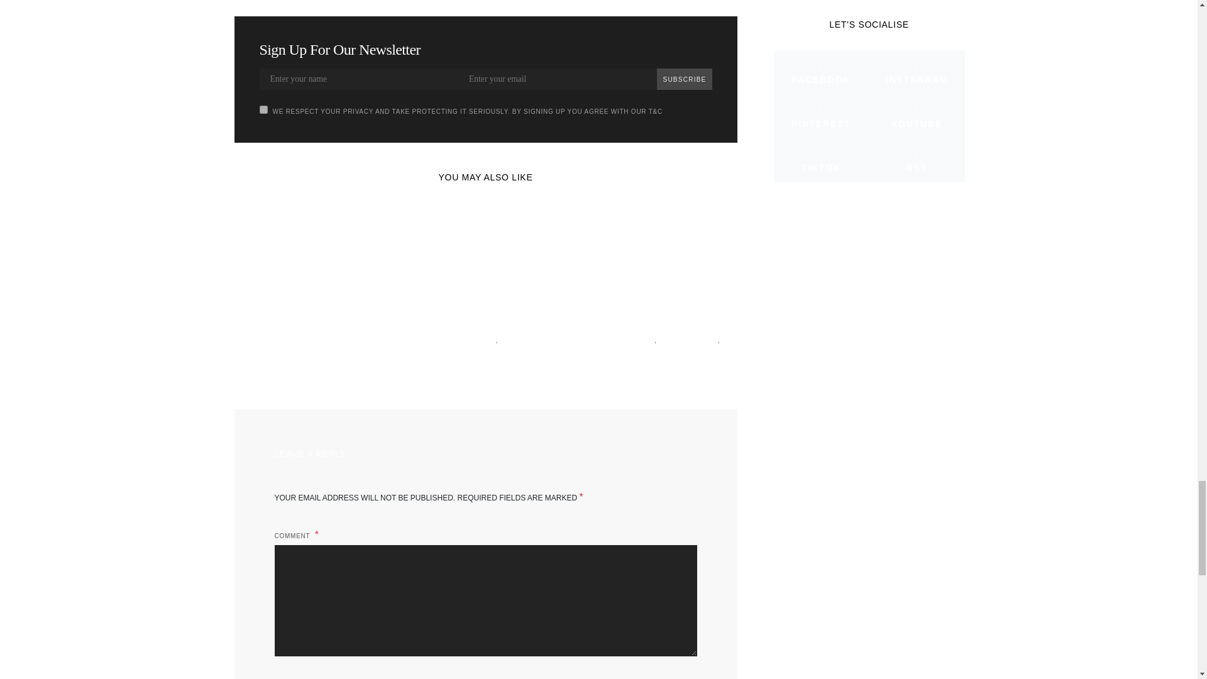 This screenshot has height=679, width=1207. What do you see at coordinates (263, 109) in the screenshot?
I see `on` at bounding box center [263, 109].